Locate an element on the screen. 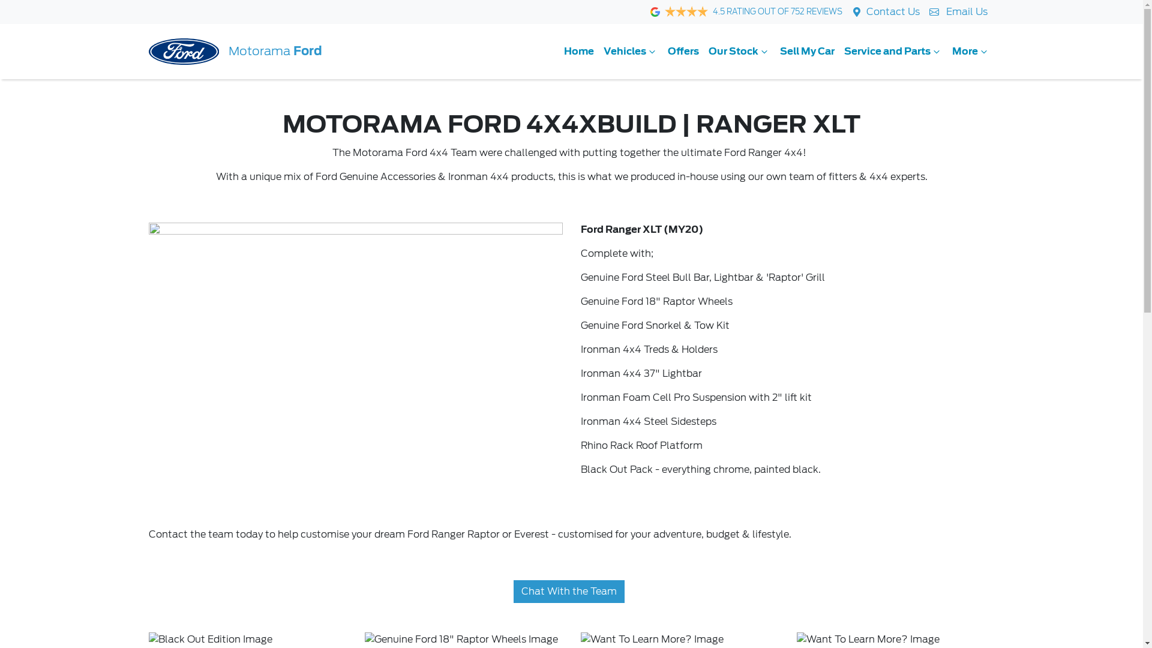  Service and Parts is located at coordinates (893, 52).